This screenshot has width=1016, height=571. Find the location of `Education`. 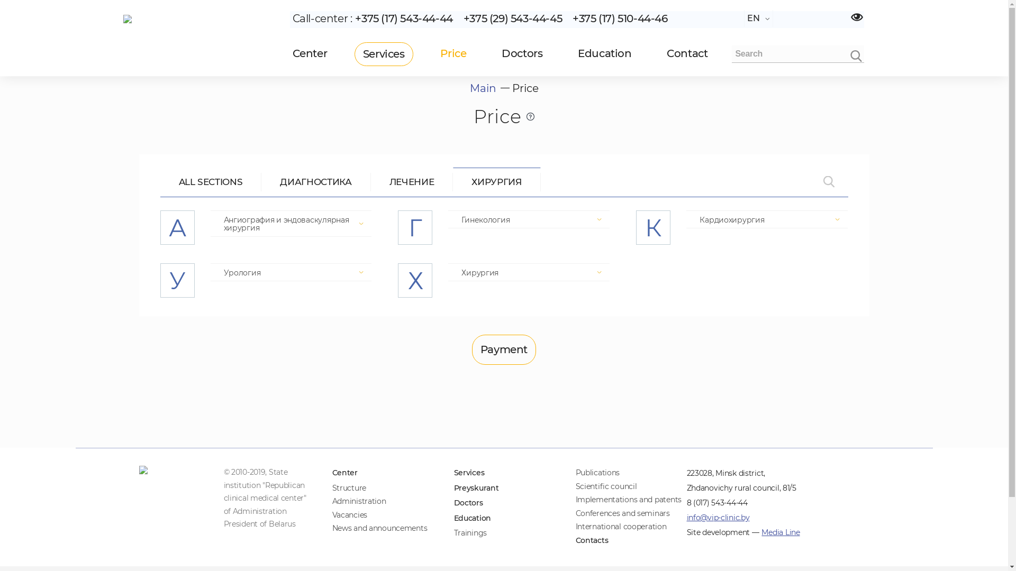

Education is located at coordinates (473, 518).